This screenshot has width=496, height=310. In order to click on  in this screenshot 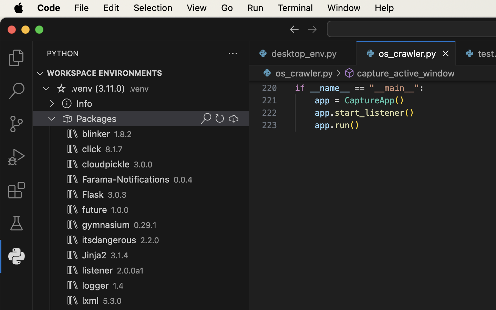, I will do `click(61, 88)`.